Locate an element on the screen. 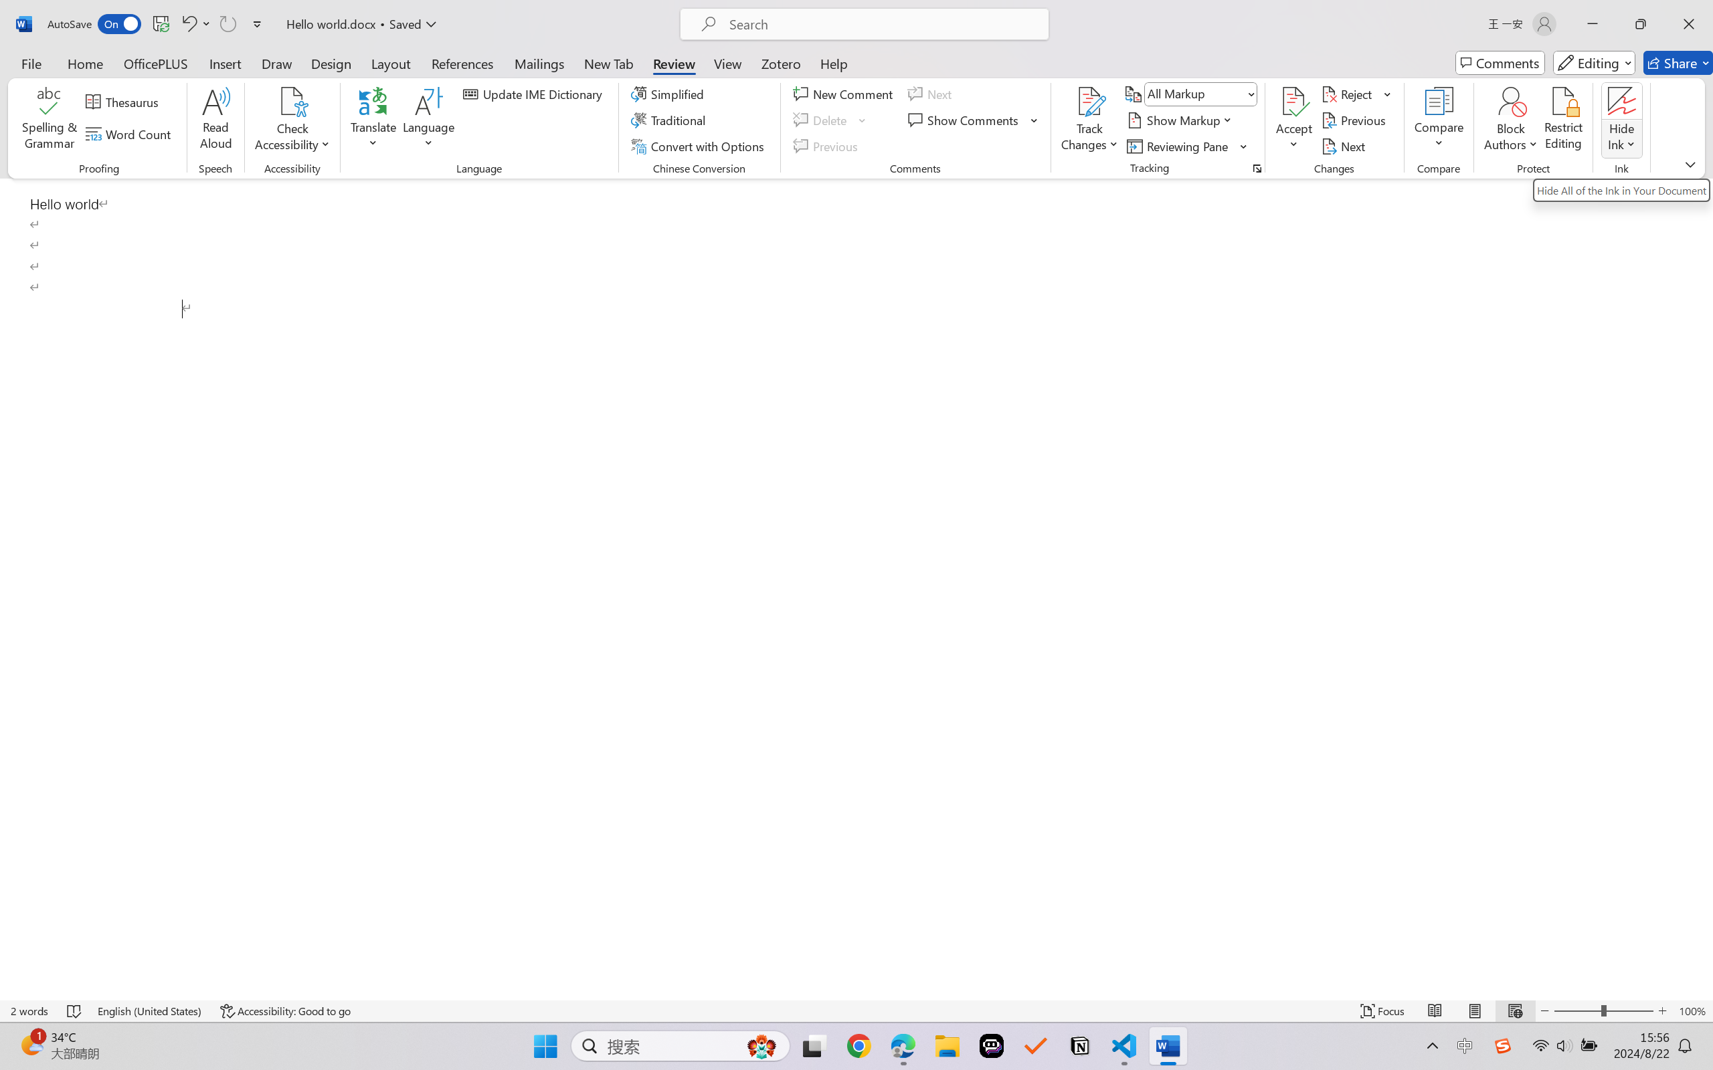 Image resolution: width=1713 pixels, height=1070 pixels. Reject and Move to Next is located at coordinates (1349, 94).